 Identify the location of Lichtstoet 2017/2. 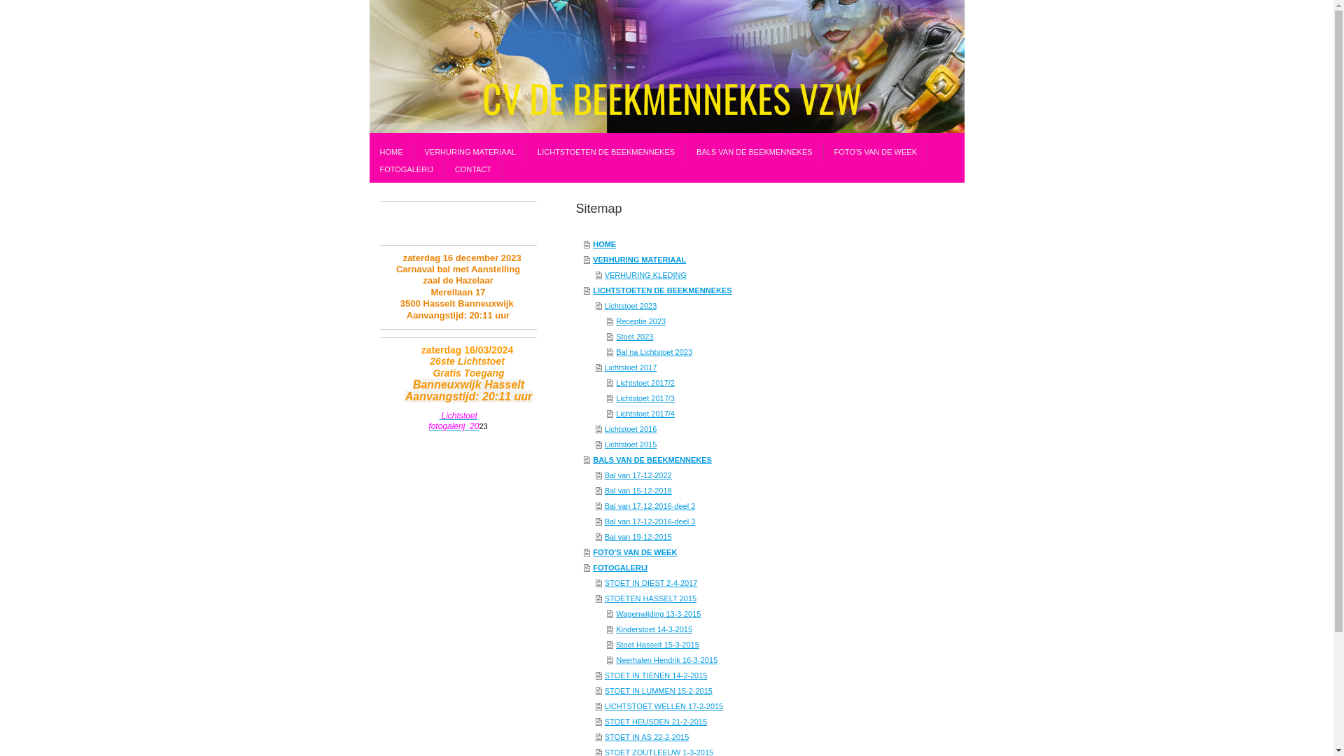
(762, 383).